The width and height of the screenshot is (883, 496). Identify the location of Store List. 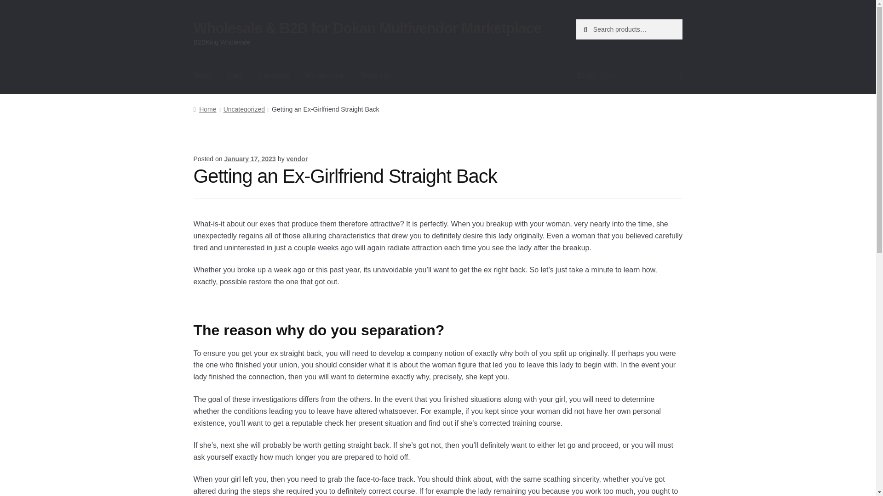
(375, 76).